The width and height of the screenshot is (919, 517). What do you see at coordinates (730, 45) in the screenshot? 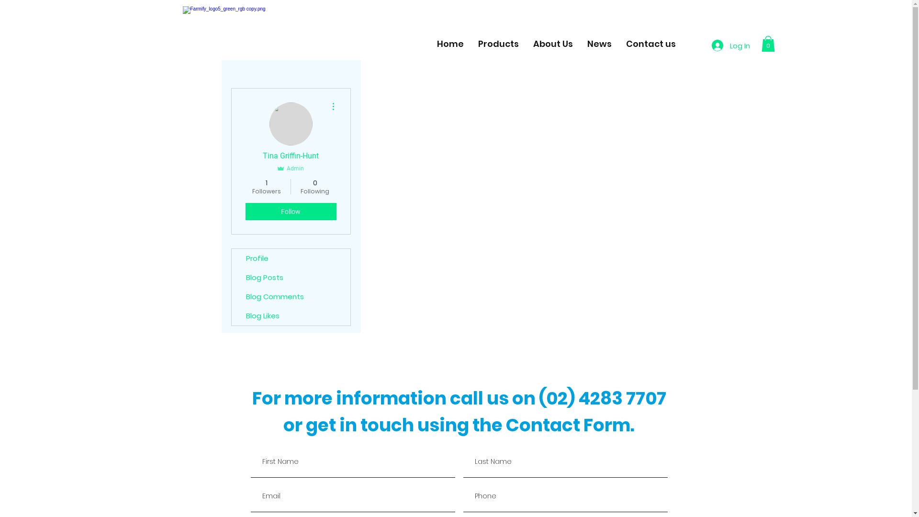
I see `Log In` at bounding box center [730, 45].